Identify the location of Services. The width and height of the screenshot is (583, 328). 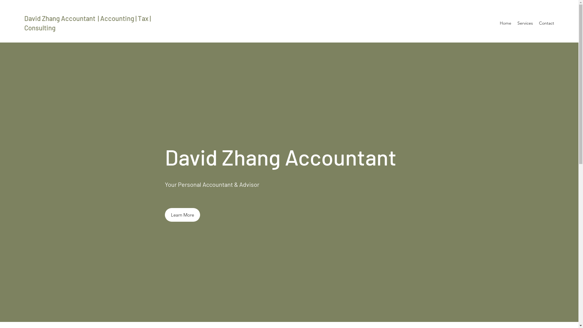
(525, 23).